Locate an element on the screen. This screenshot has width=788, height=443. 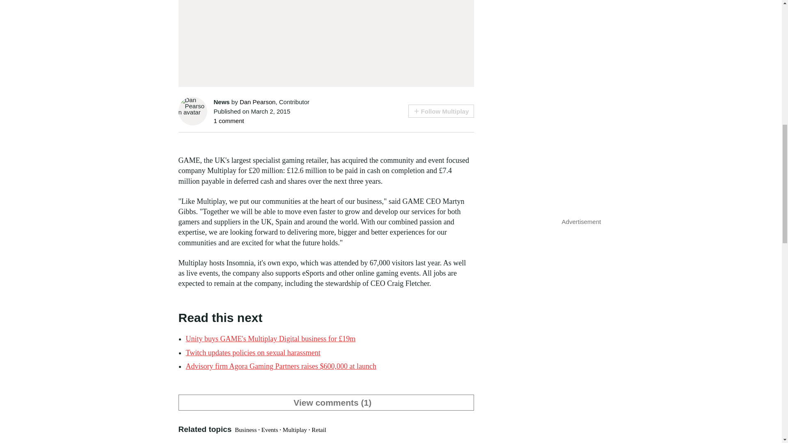
Events is located at coordinates (270, 430).